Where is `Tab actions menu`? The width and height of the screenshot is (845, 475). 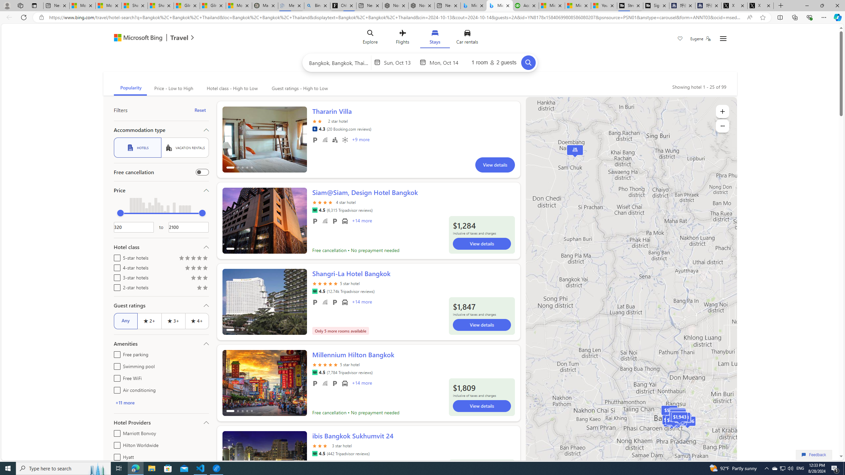 Tab actions menu is located at coordinates (34, 5).